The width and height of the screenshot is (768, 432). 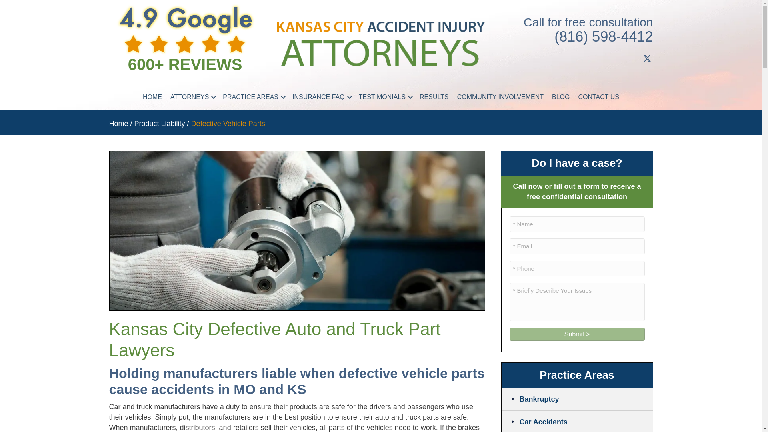 What do you see at coordinates (630, 58) in the screenshot?
I see `YouTube` at bounding box center [630, 58].